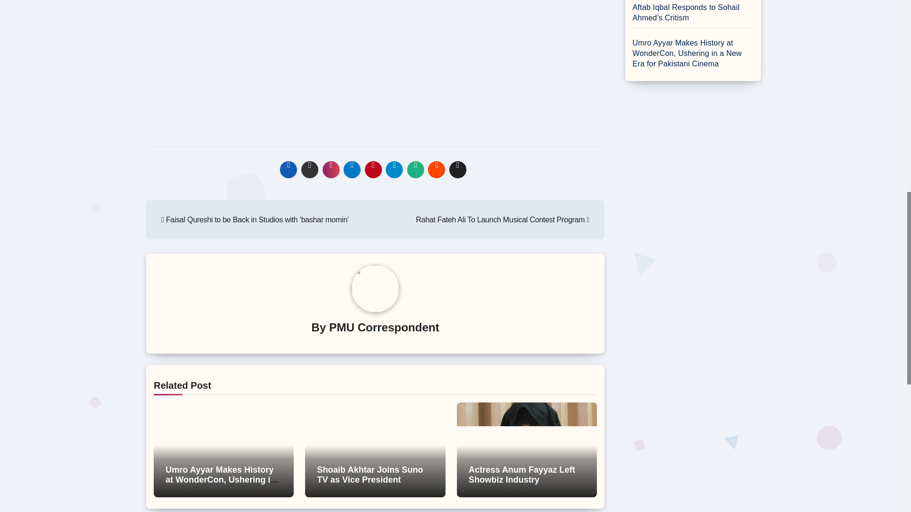 The width and height of the screenshot is (911, 512). Describe the element at coordinates (370, 475) in the screenshot. I see `Permalink to: Shoaib Akhtar Joins Suno TV as Vice President` at that location.